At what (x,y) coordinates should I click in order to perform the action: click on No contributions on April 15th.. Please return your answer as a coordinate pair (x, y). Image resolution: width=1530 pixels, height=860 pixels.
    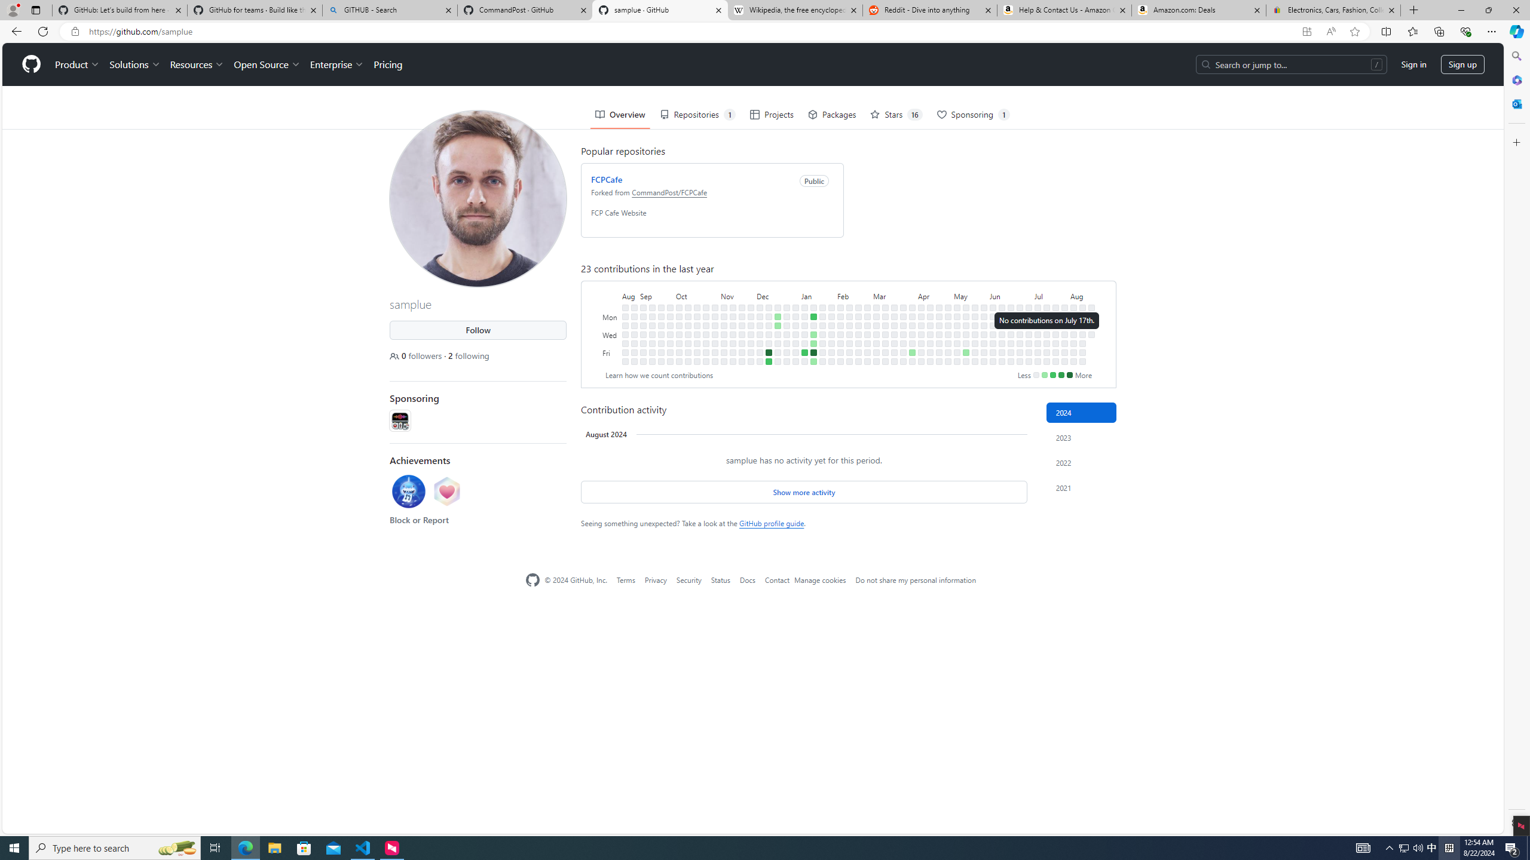
    Looking at the image, I should click on (930, 317).